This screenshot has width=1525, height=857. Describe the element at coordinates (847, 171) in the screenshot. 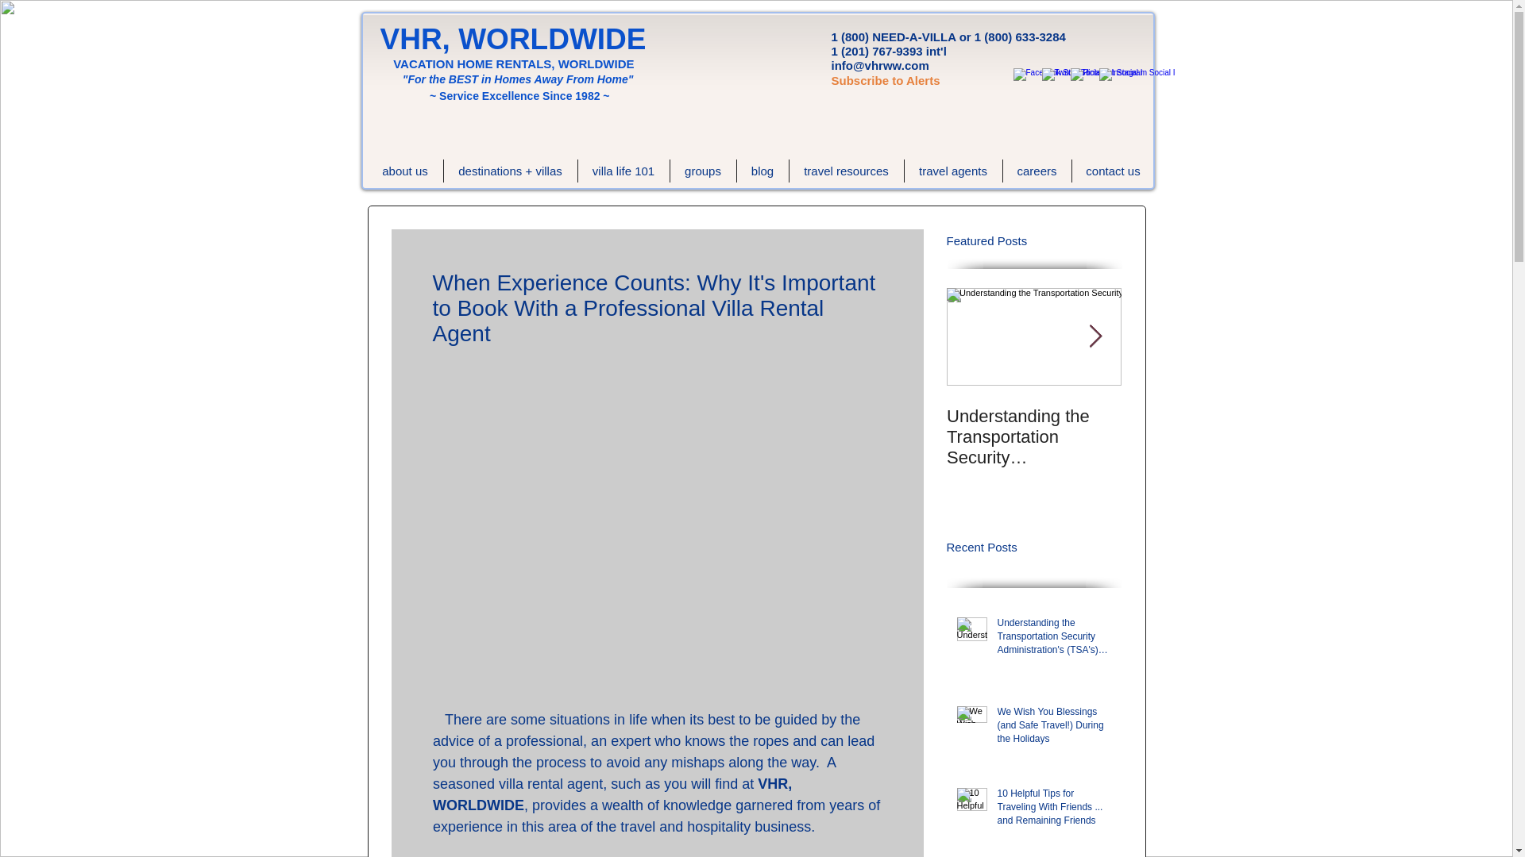

I see `travel resources` at that location.